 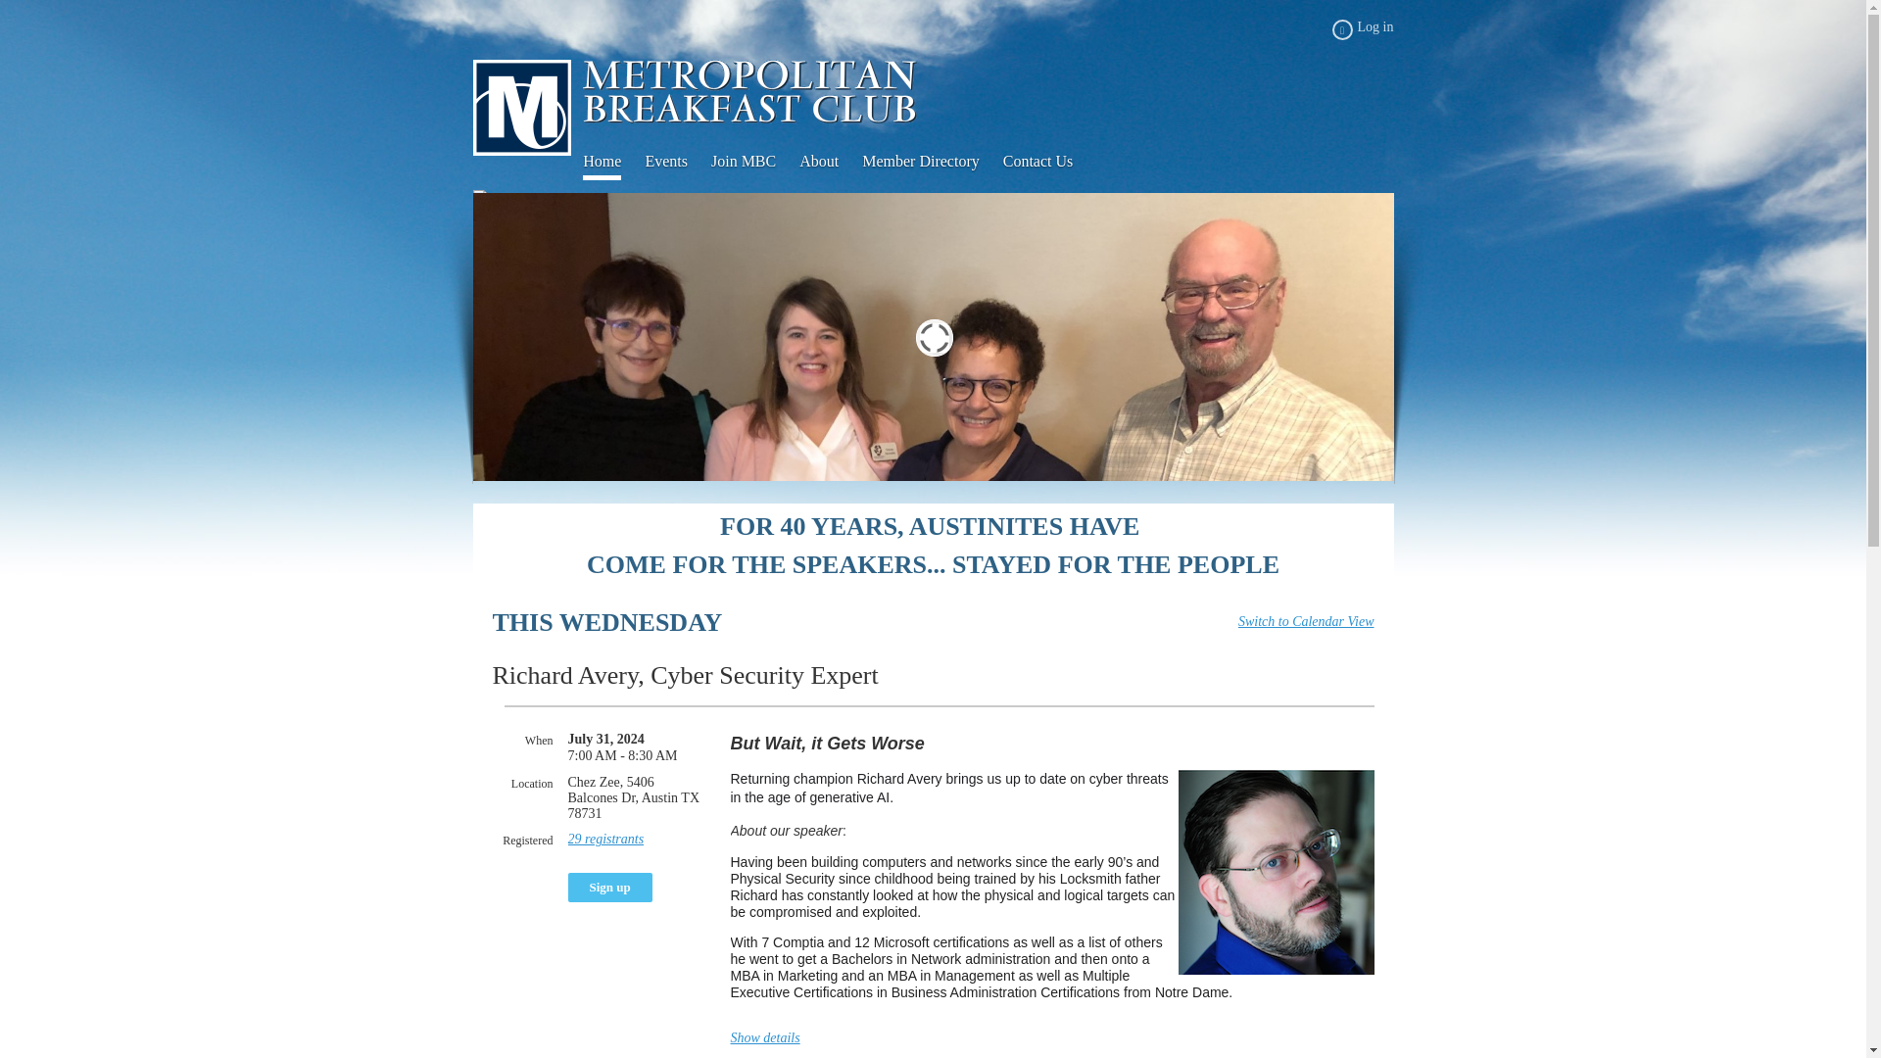 I want to click on Events, so click(x=678, y=162).